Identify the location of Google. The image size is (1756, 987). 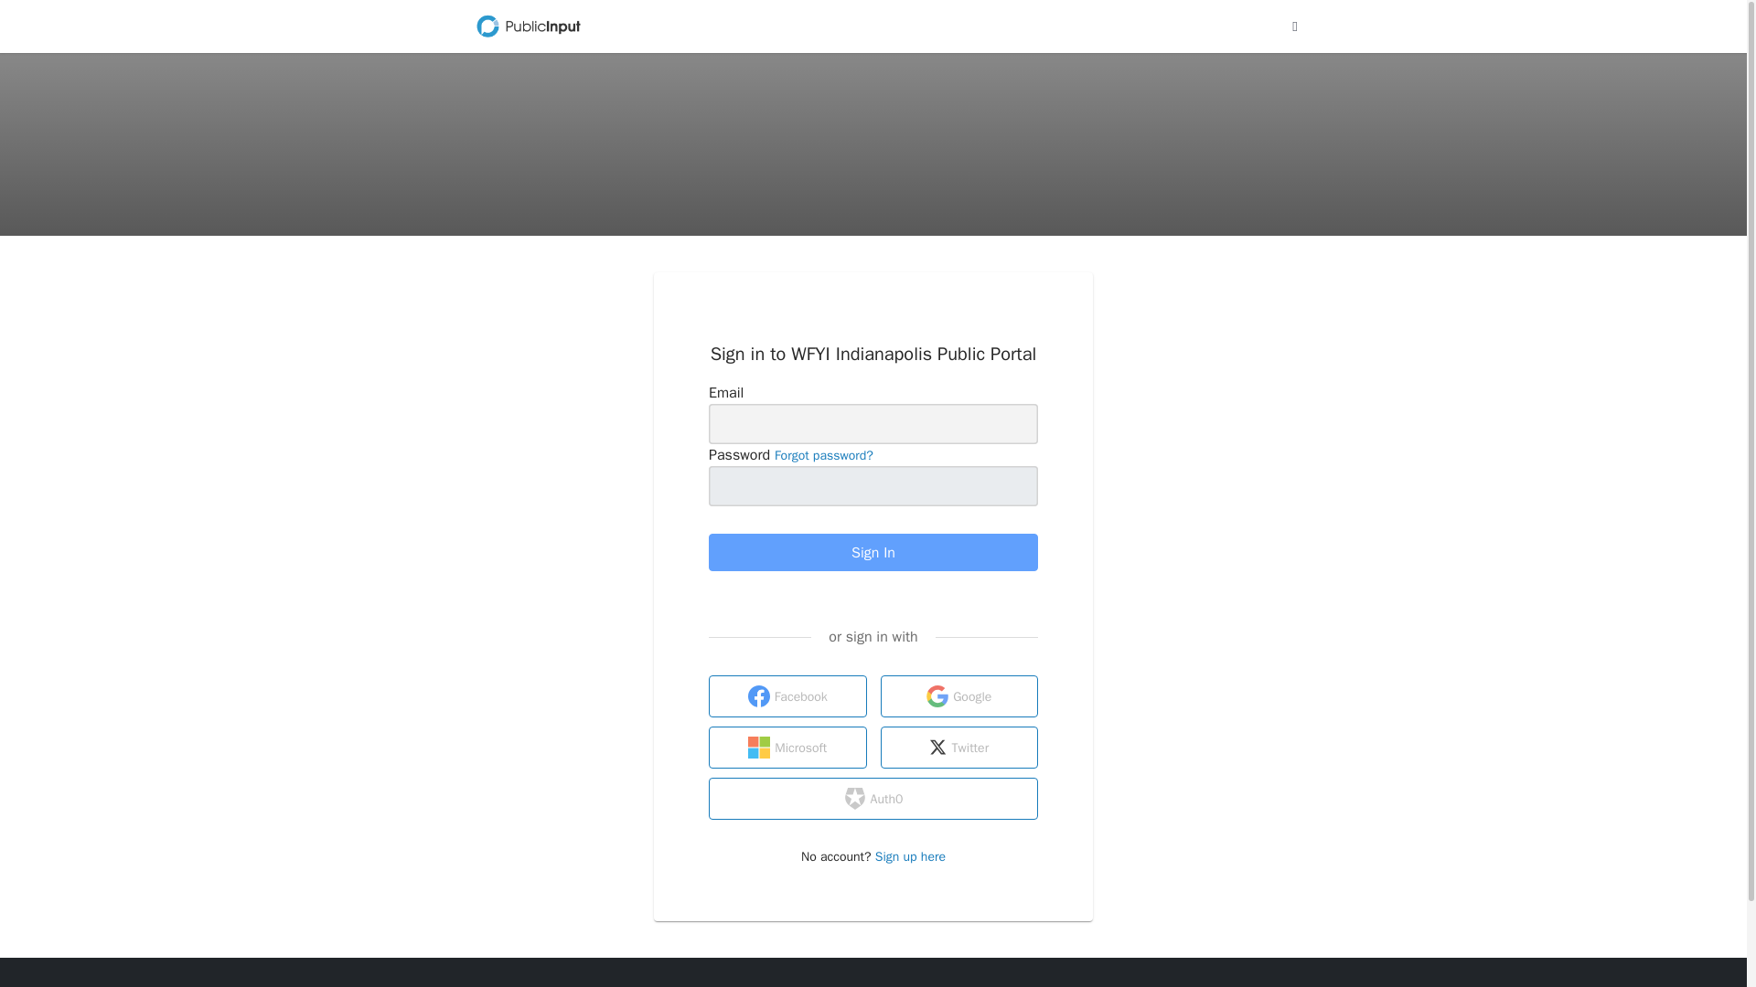
(958, 696).